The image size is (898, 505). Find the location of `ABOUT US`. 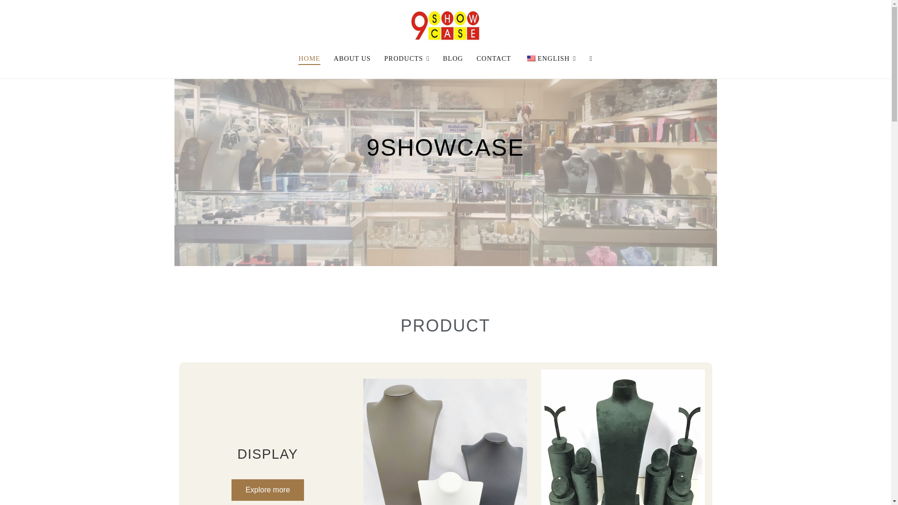

ABOUT US is located at coordinates (352, 59).